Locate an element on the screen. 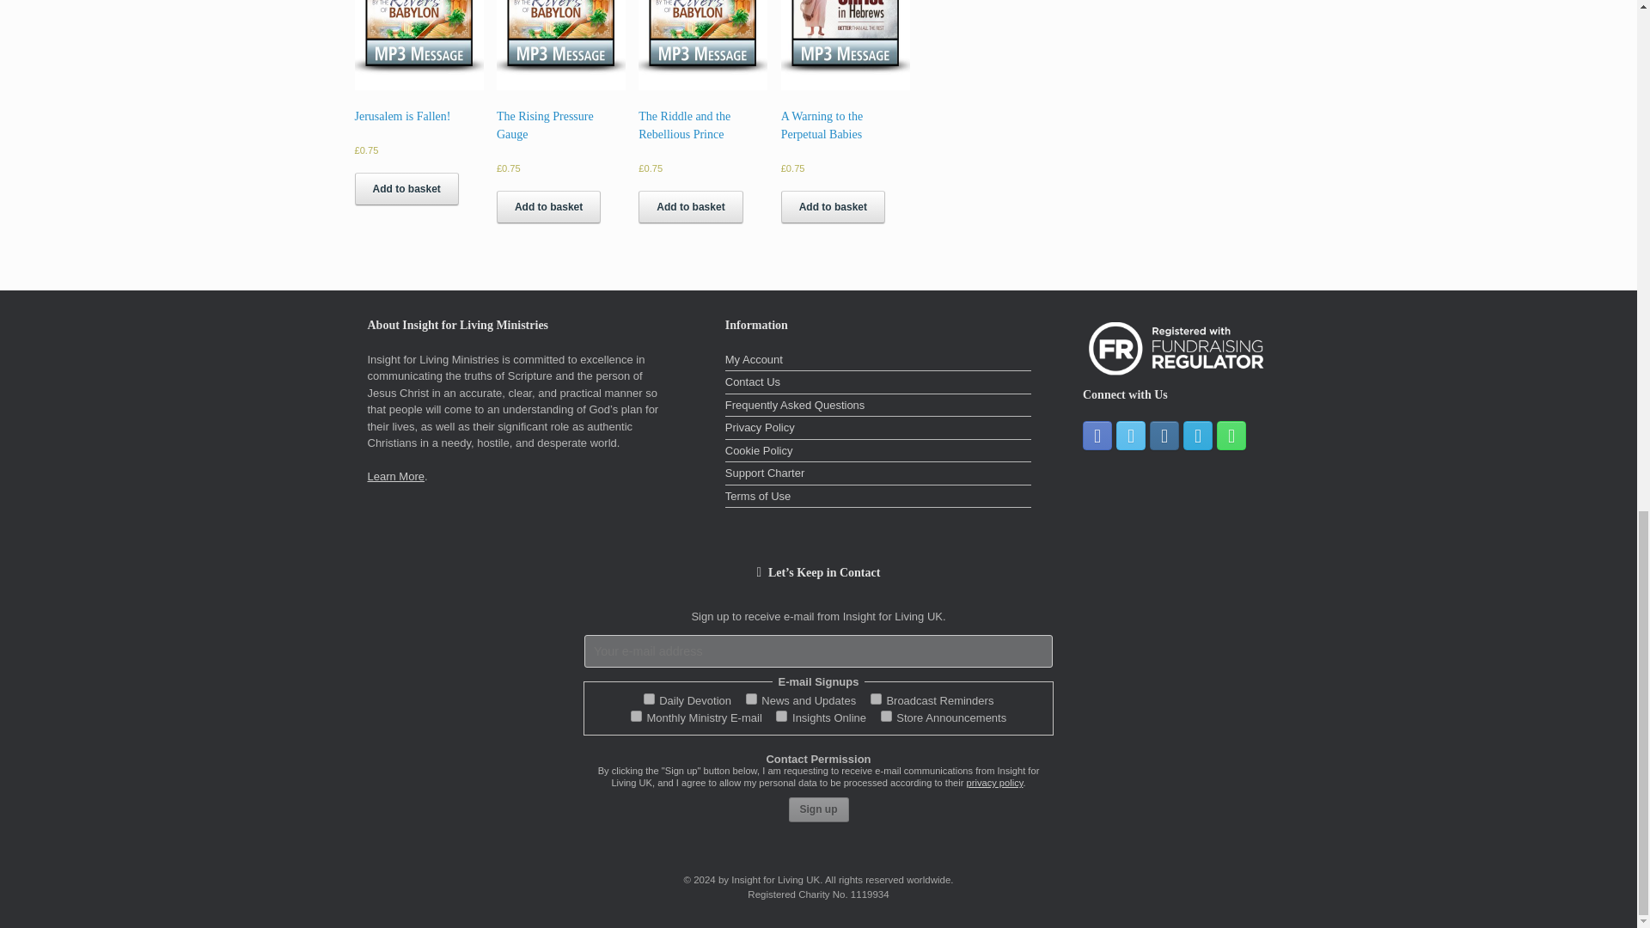 The width and height of the screenshot is (1650, 928). 06e8659ebd is located at coordinates (887, 717).